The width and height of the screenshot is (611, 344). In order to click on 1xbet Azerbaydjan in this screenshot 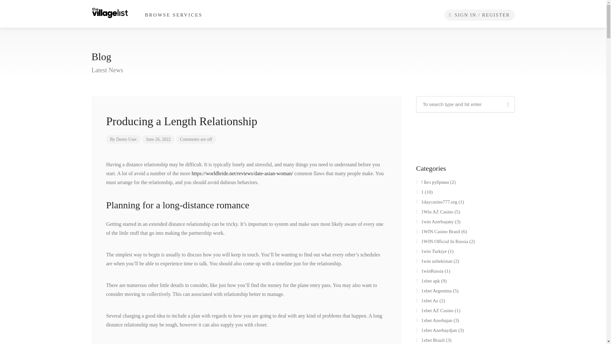, I will do `click(437, 332)`.